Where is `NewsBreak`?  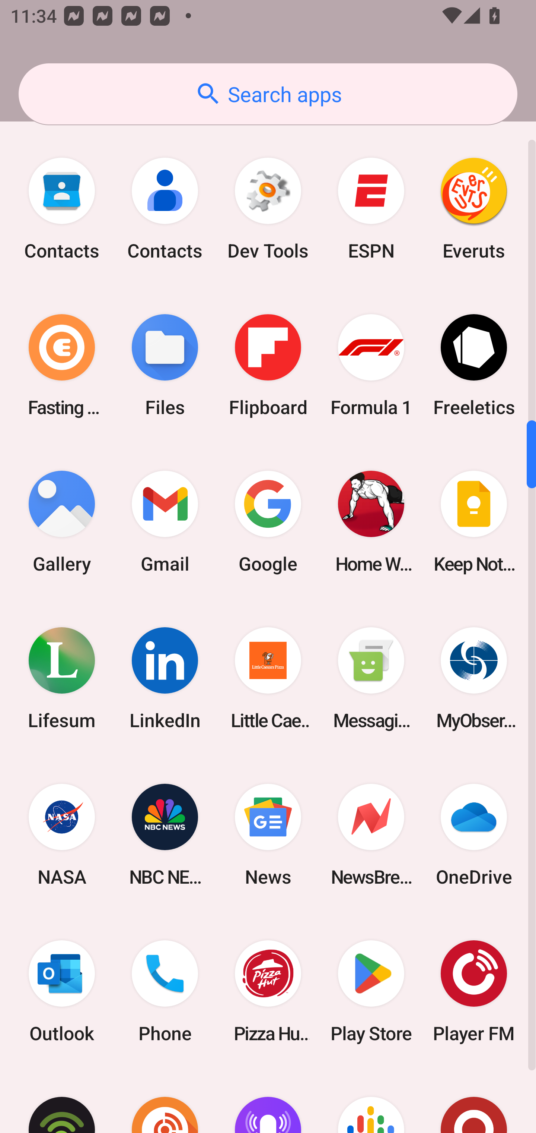
NewsBreak is located at coordinates (371, 835).